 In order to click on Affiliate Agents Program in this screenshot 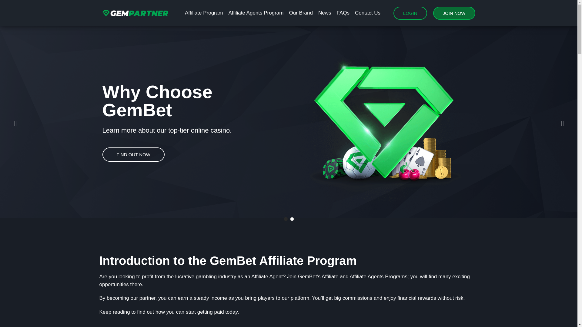, I will do `click(256, 13)`.